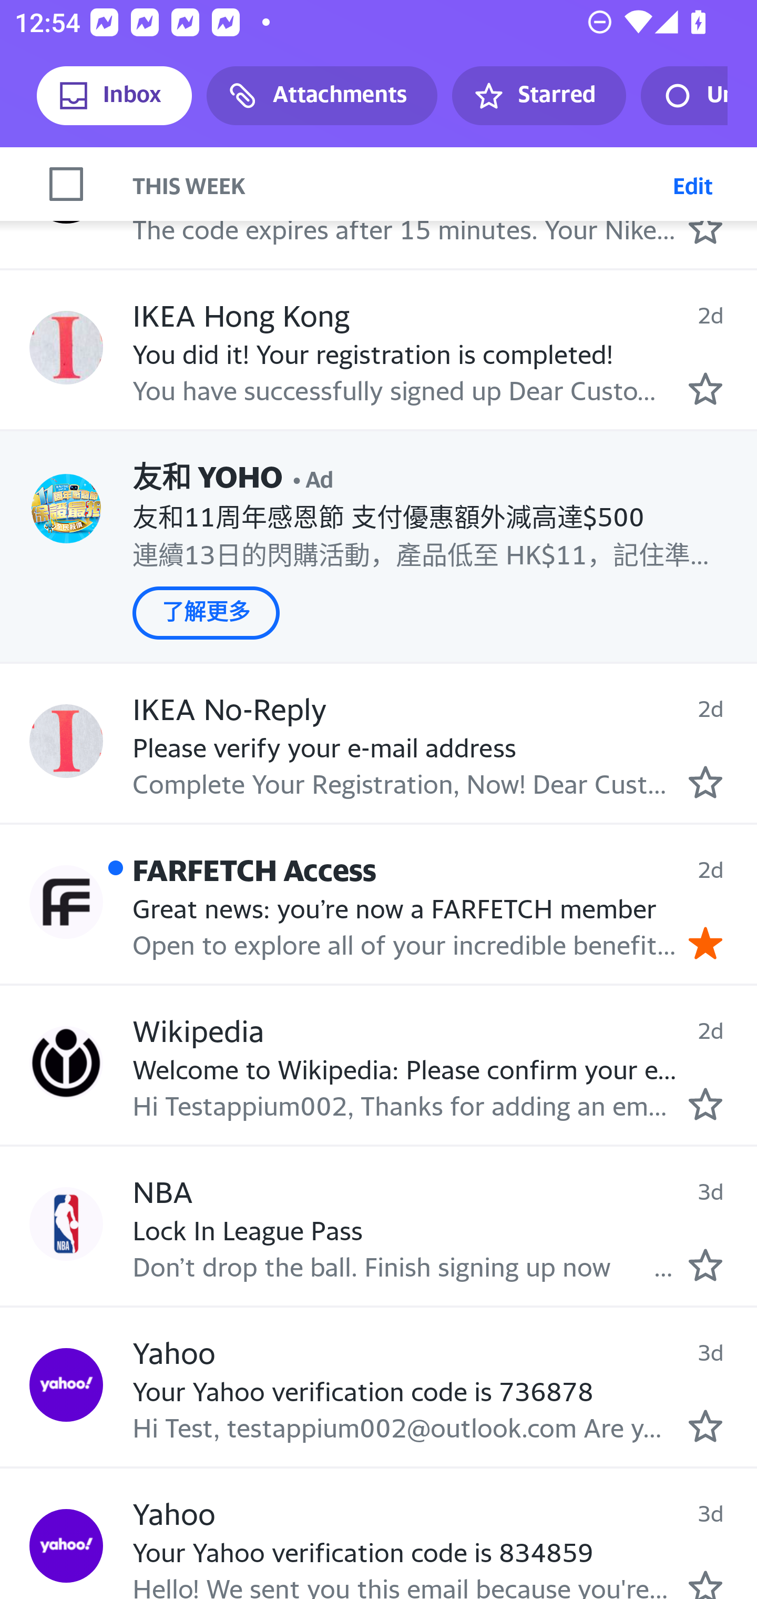 Image resolution: width=757 pixels, height=1599 pixels. Describe the element at coordinates (322, 96) in the screenshot. I see `Attachments` at that location.